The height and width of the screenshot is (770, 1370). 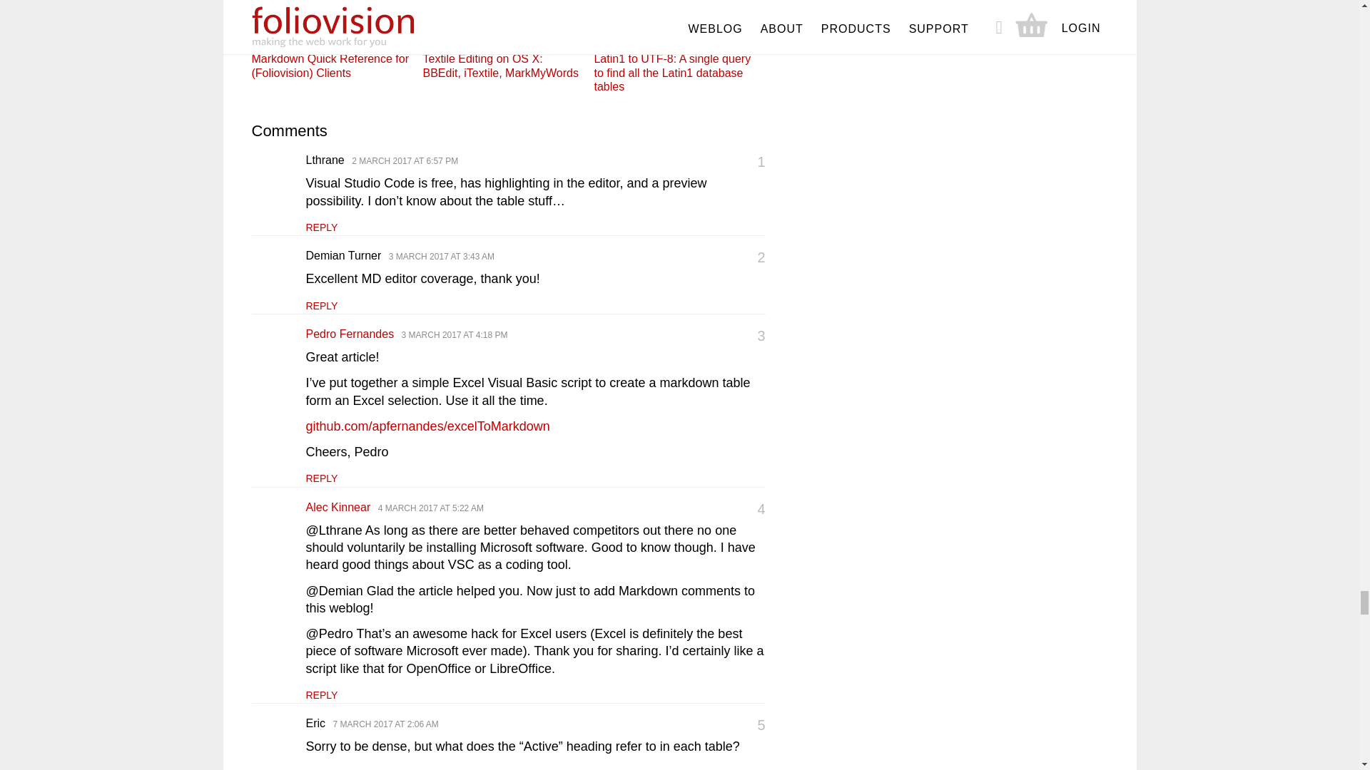 What do you see at coordinates (502, 40) in the screenshot?
I see `Textile Editing on OS X: BBEdit, iTextile, MarkMyWords` at bounding box center [502, 40].